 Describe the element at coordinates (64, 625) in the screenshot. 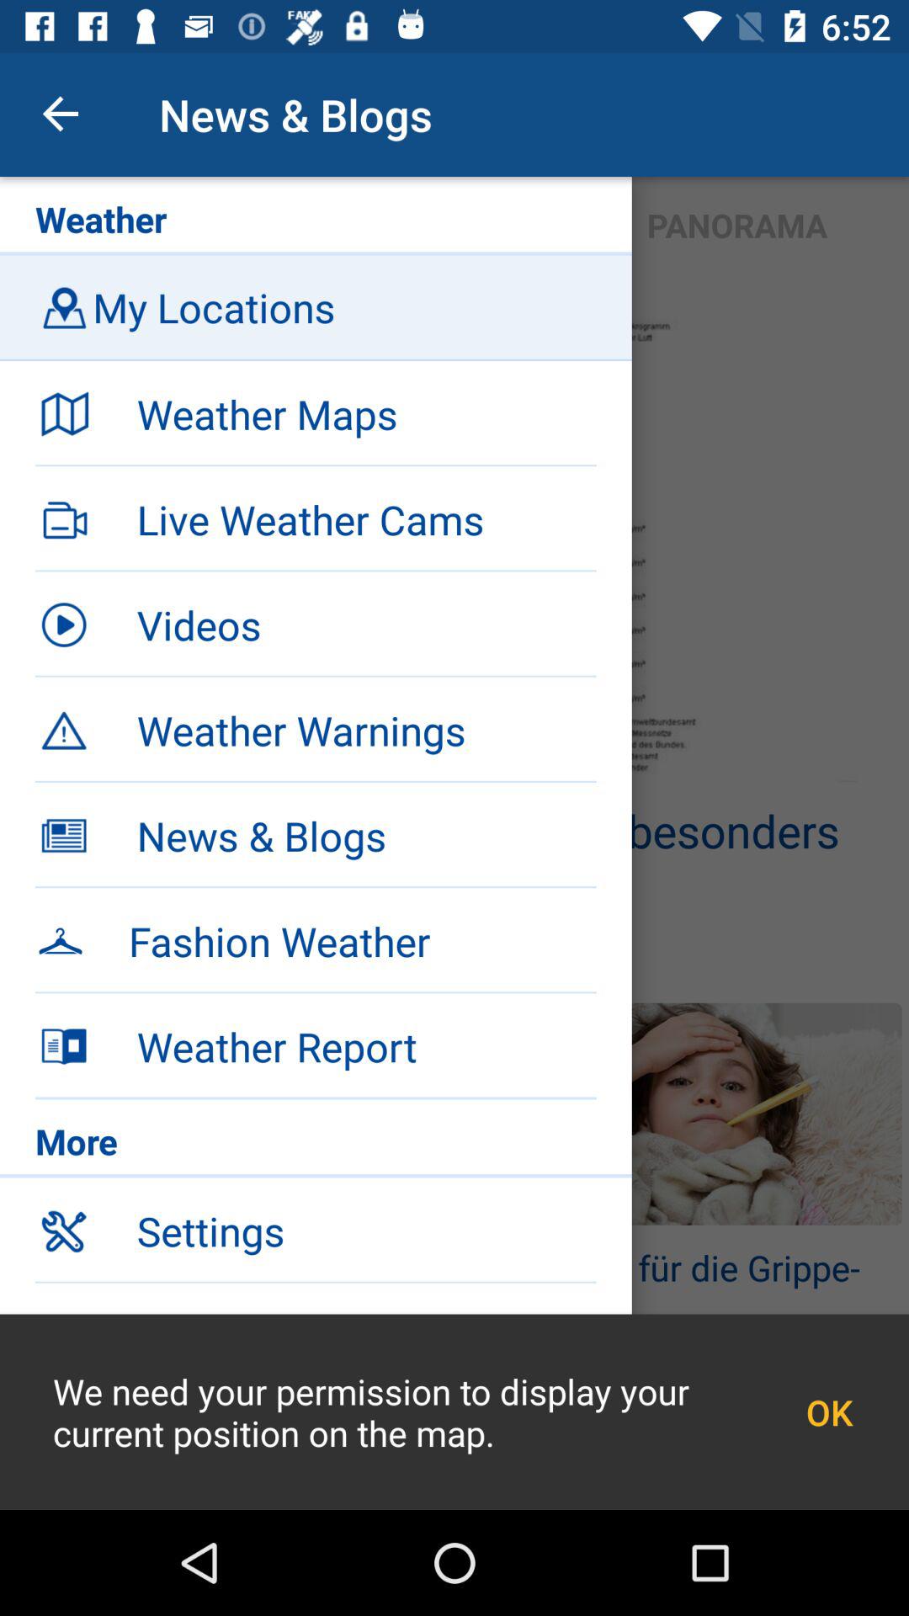

I see `click on icon beside videos` at that location.